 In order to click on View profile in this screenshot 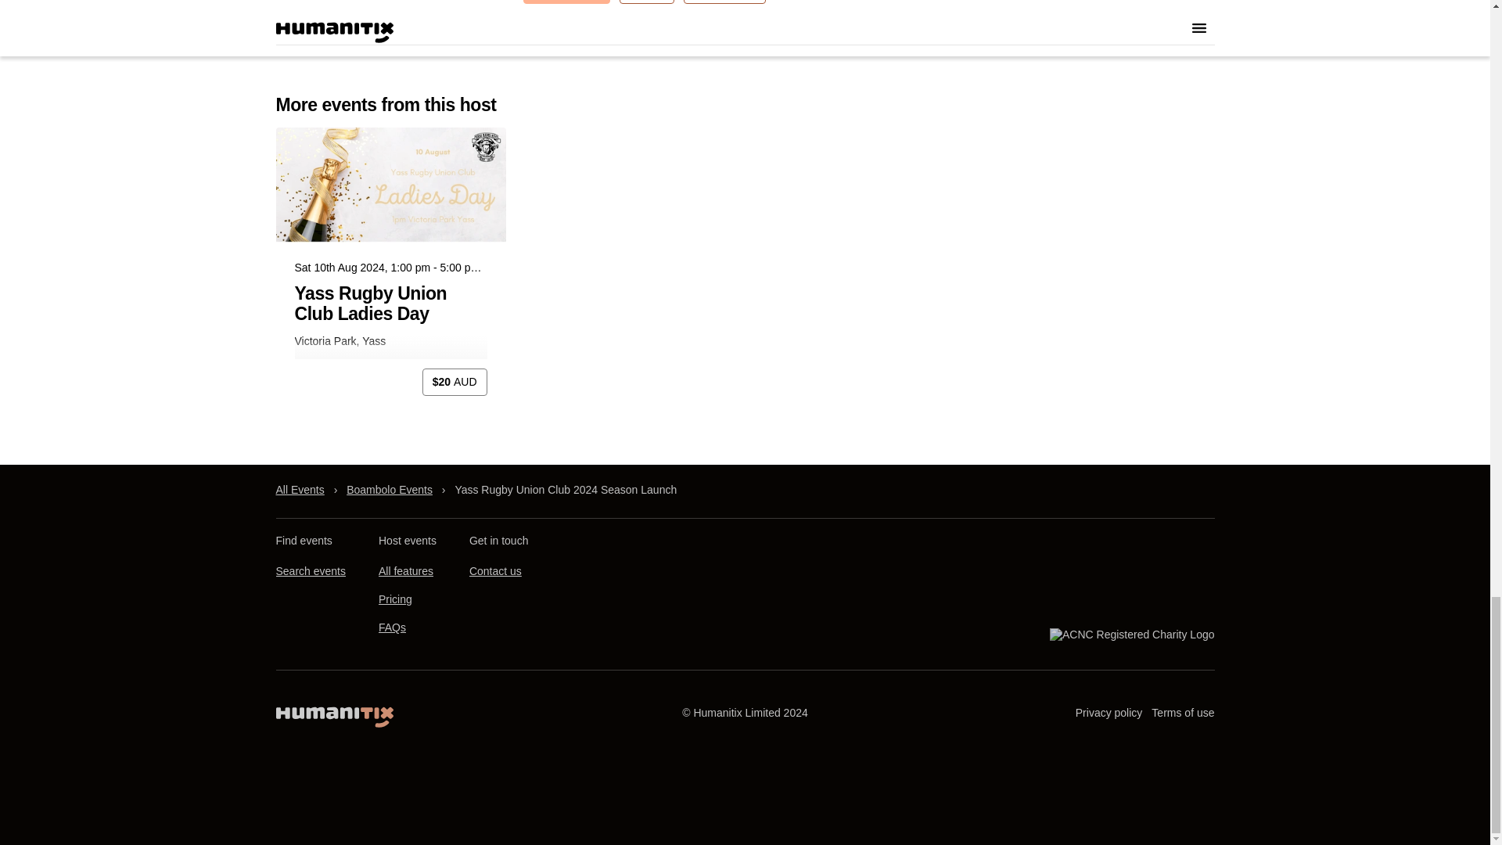, I will do `click(724, 2)`.